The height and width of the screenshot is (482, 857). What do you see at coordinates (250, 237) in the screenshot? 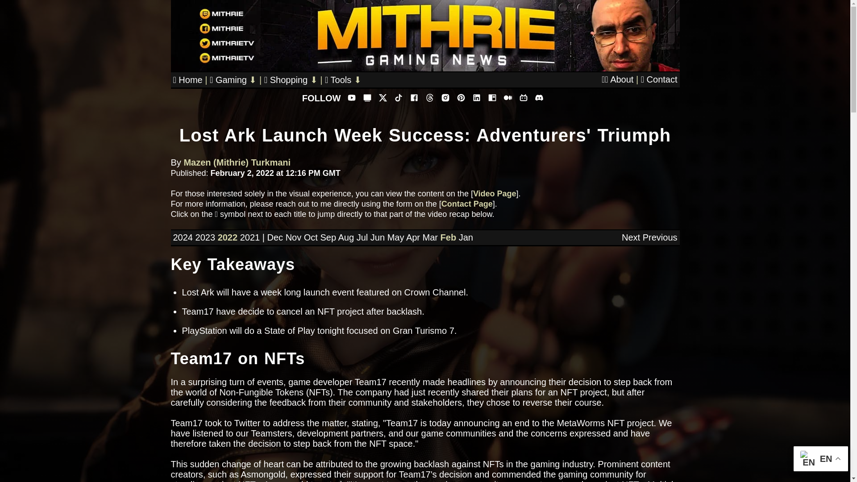
I see `2021` at bounding box center [250, 237].